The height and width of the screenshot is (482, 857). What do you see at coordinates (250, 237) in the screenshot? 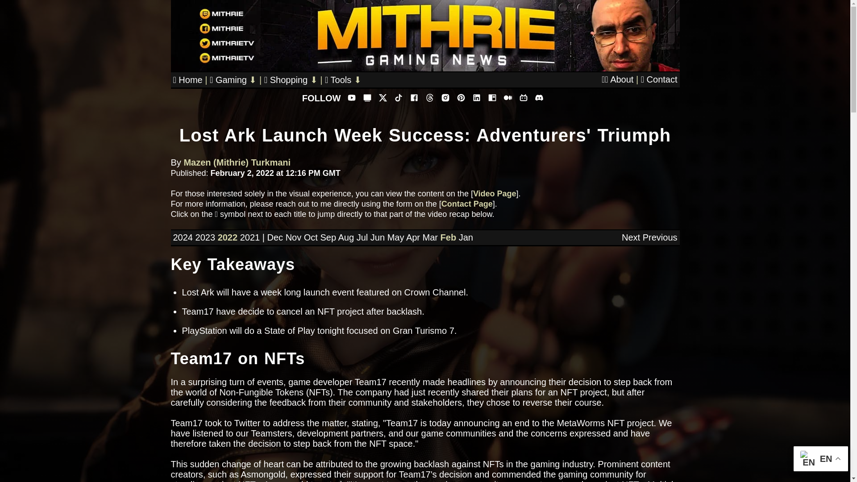
I see `2021` at bounding box center [250, 237].